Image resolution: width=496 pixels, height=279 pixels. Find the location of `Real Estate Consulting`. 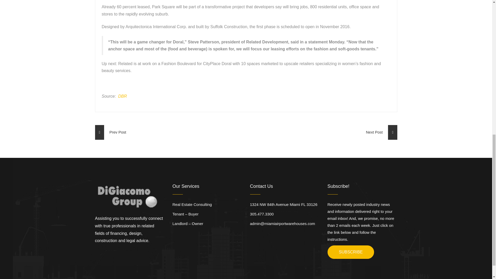

Real Estate Consulting is located at coordinates (192, 205).